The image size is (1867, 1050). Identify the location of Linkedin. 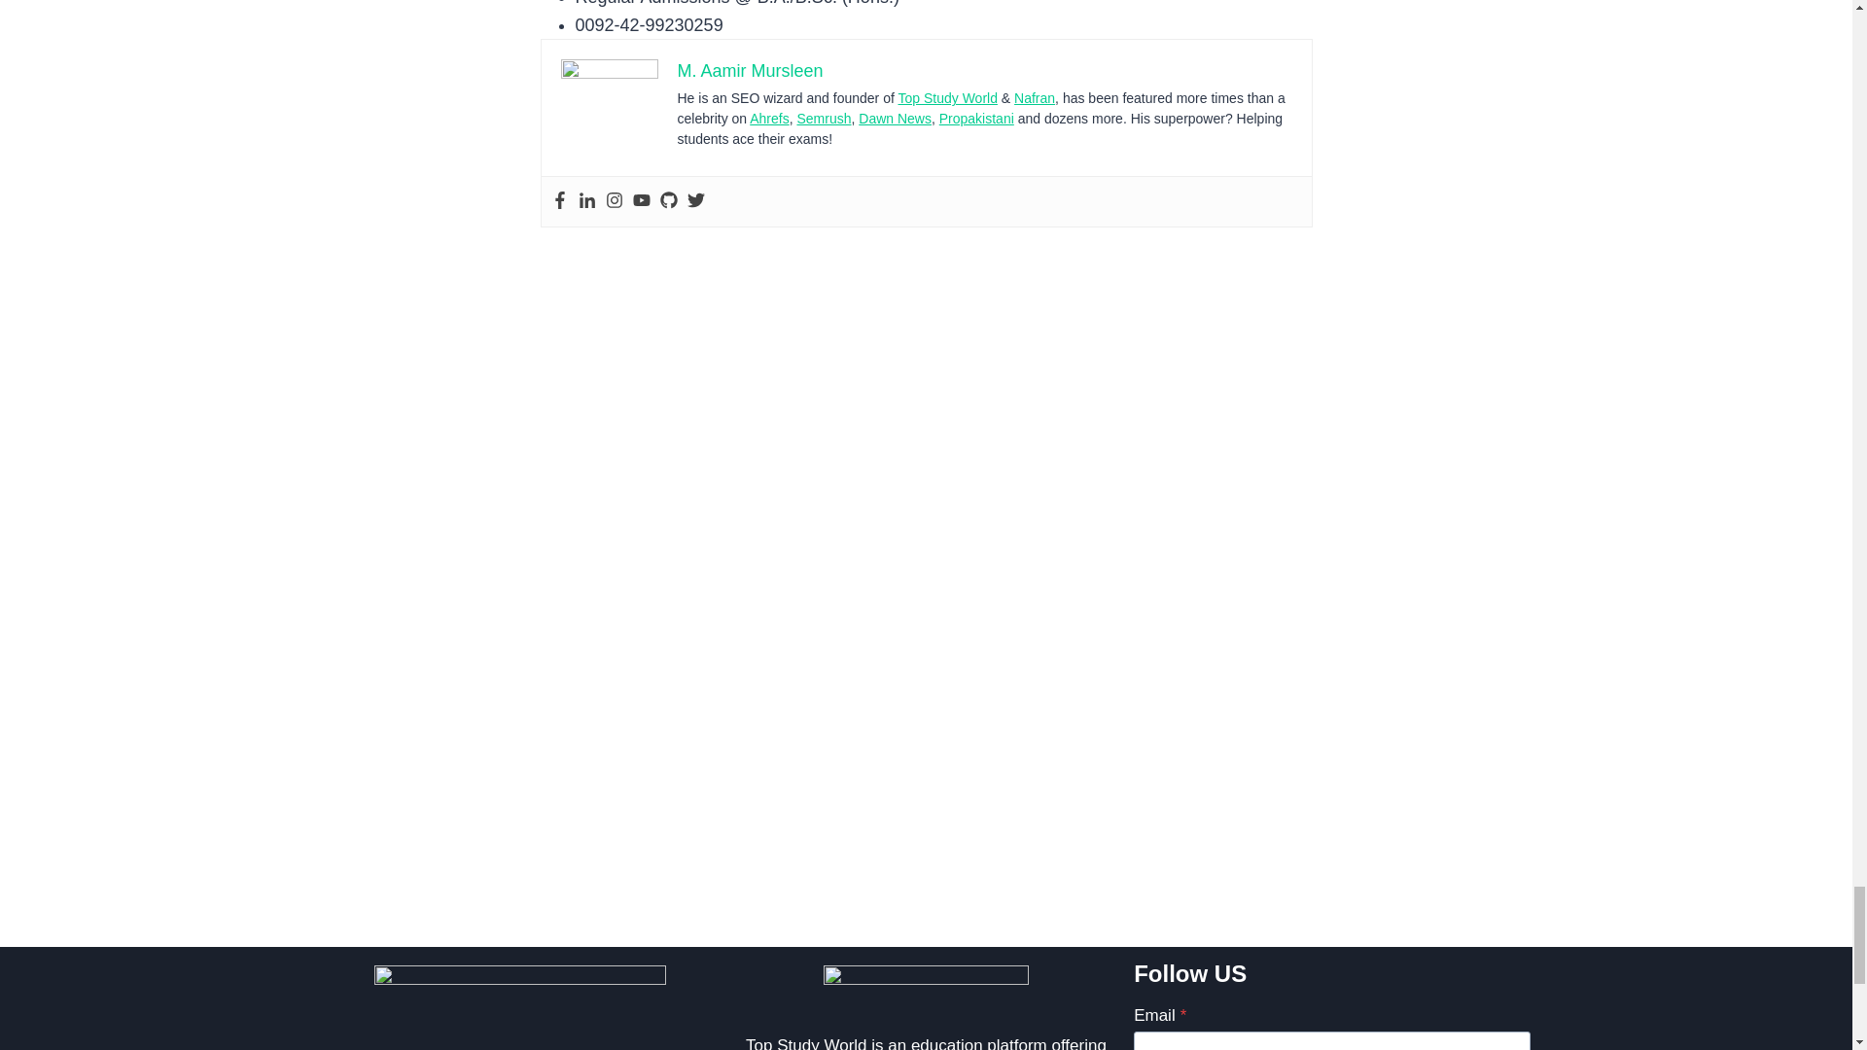
(585, 201).